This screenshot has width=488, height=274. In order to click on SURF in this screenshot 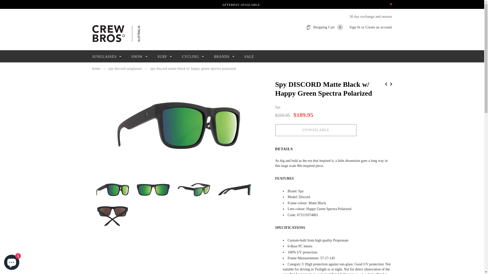, I will do `click(165, 57)`.